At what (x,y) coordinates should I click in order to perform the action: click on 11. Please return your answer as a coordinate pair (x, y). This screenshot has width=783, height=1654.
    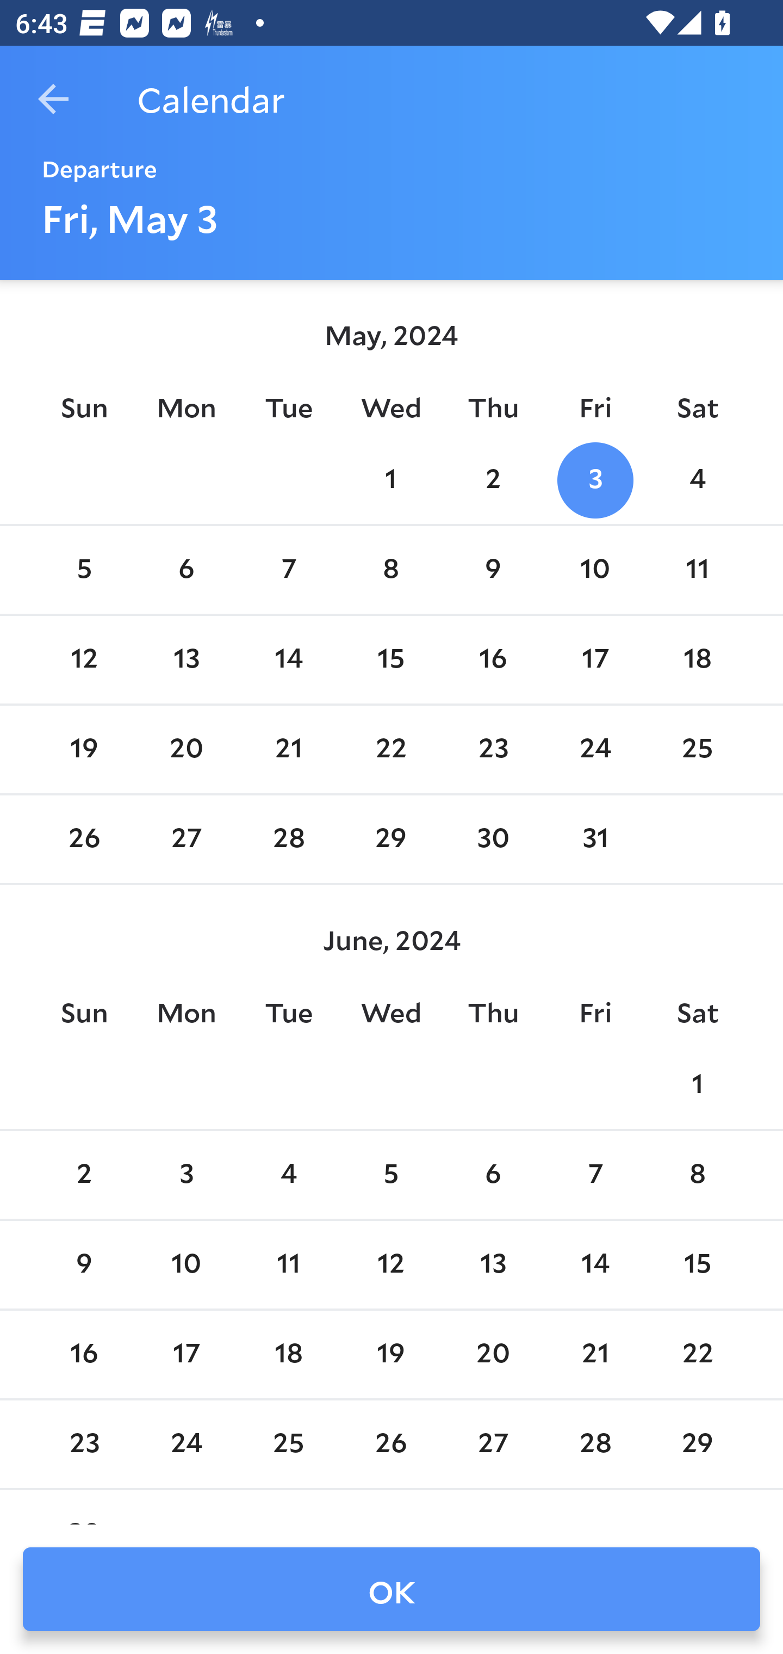
    Looking at the image, I should click on (697, 570).